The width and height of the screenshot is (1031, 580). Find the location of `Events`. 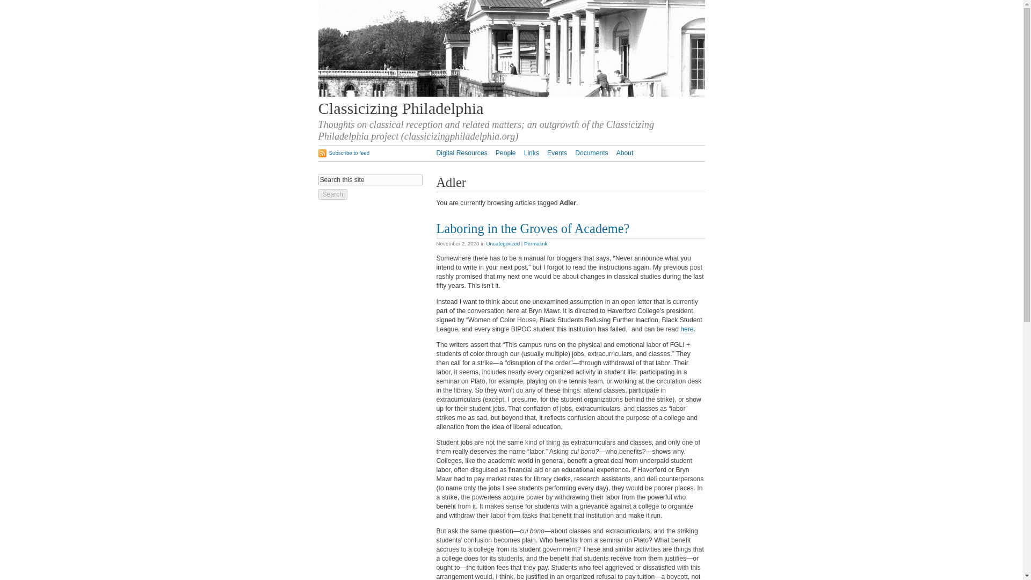

Events is located at coordinates (557, 153).